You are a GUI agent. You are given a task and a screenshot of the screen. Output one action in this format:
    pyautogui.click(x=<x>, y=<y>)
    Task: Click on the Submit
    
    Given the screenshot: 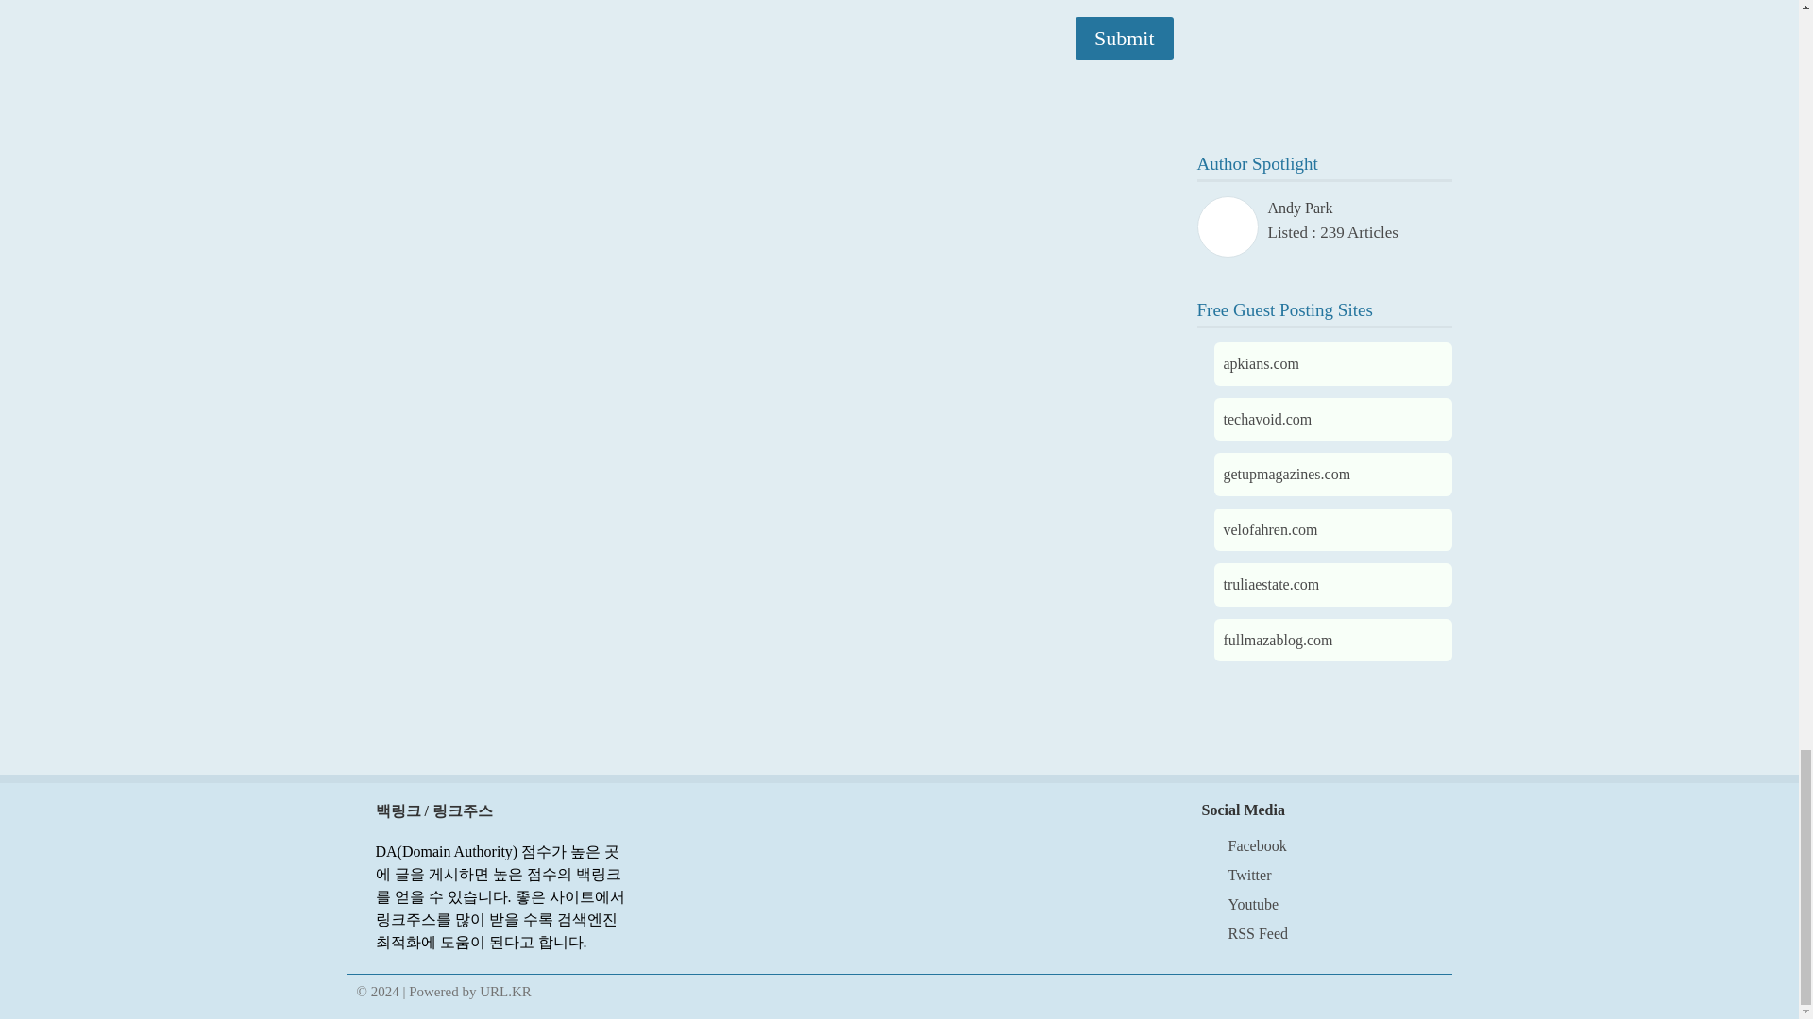 What is the action you would take?
    pyautogui.click(x=1124, y=38)
    